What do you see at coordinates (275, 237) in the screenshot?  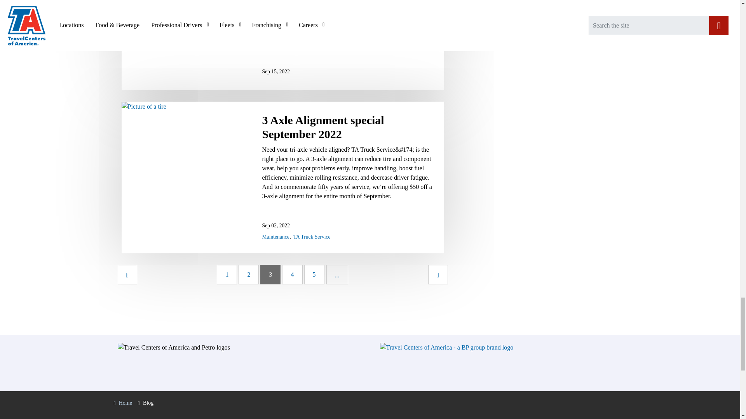 I see `Maintenance` at bounding box center [275, 237].